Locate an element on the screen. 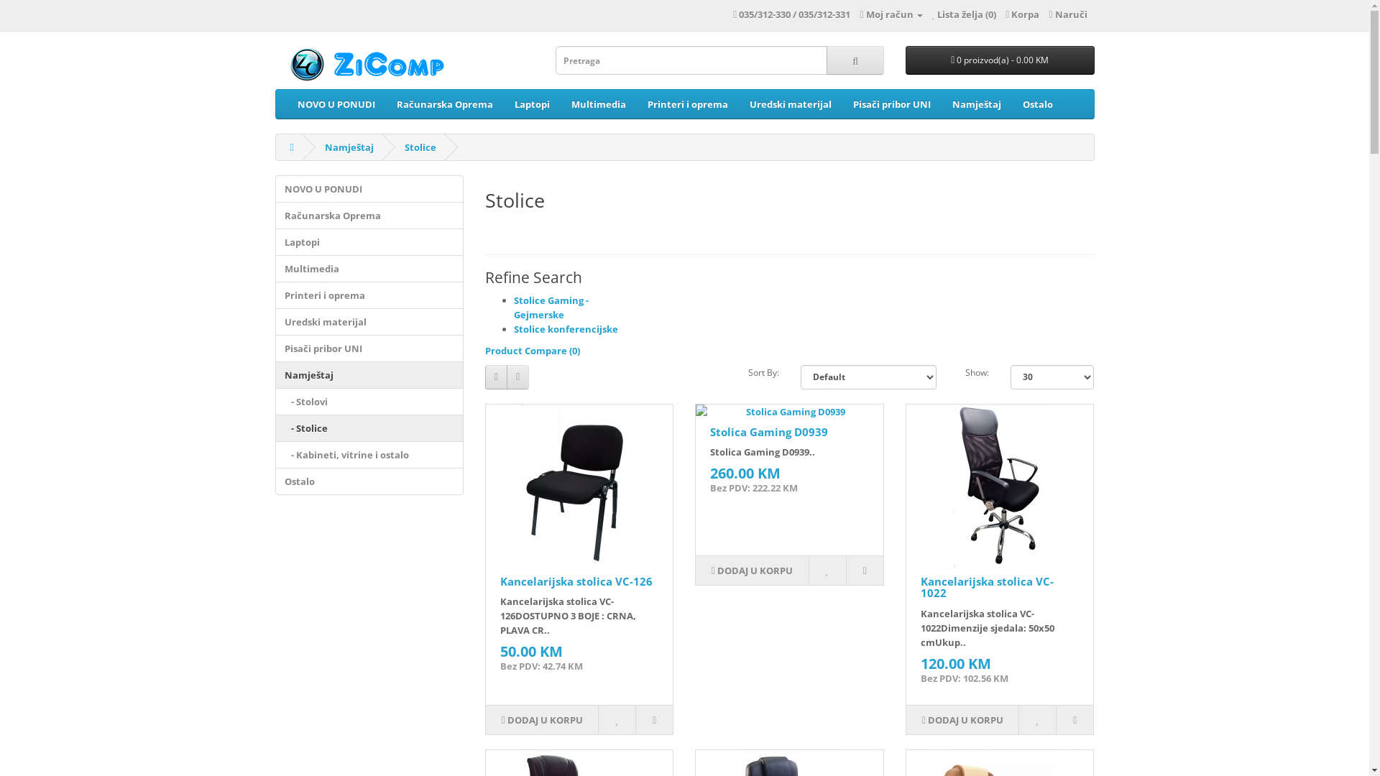  0 proizvod(a) - 0.00 KM is located at coordinates (1000, 60).